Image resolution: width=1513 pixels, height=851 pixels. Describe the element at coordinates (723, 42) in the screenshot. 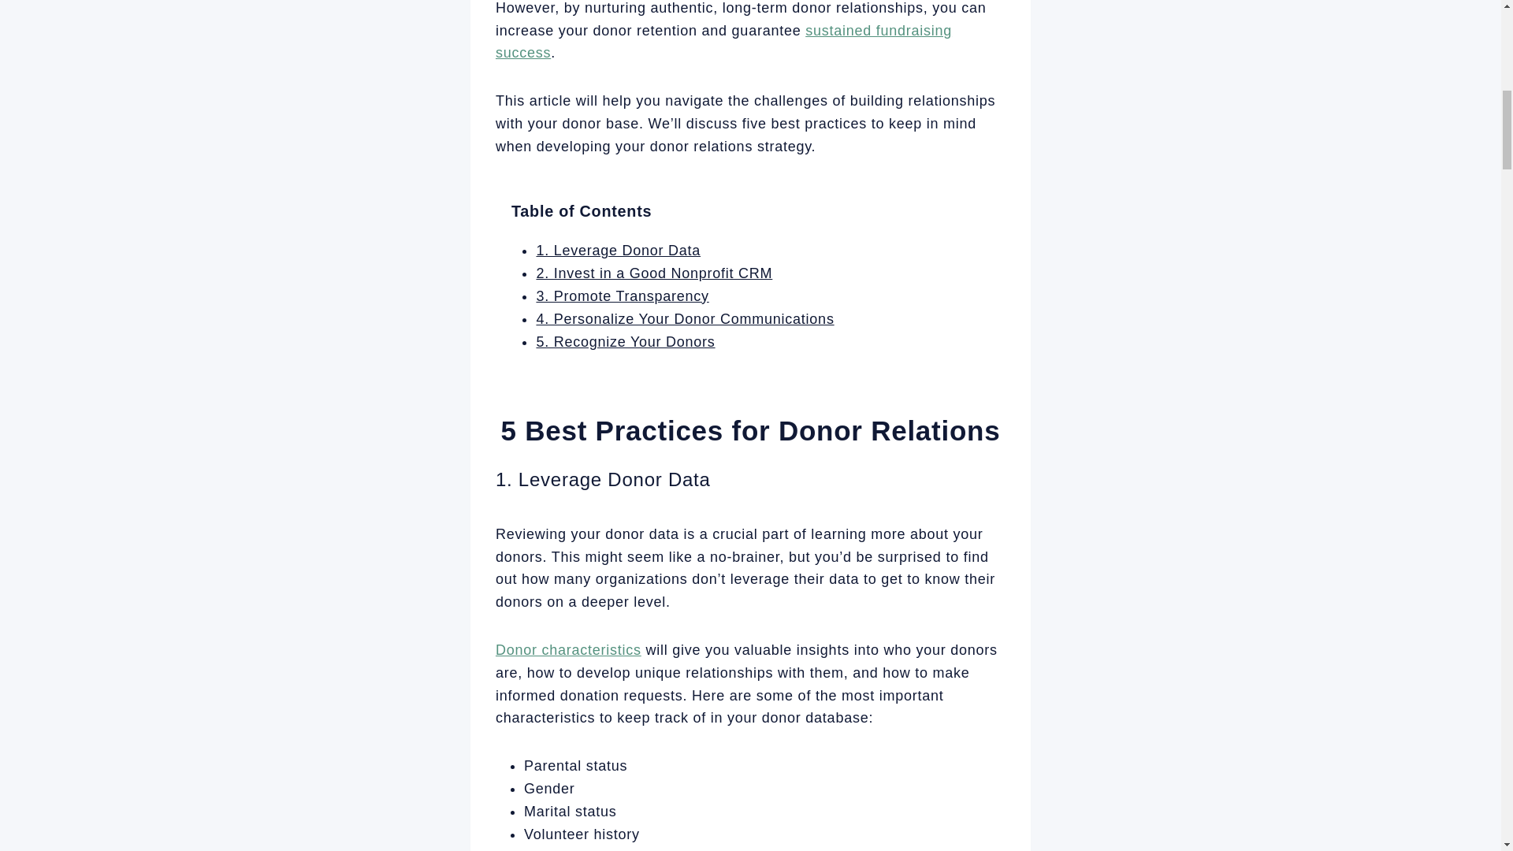

I see `sustained fundraising success` at that location.